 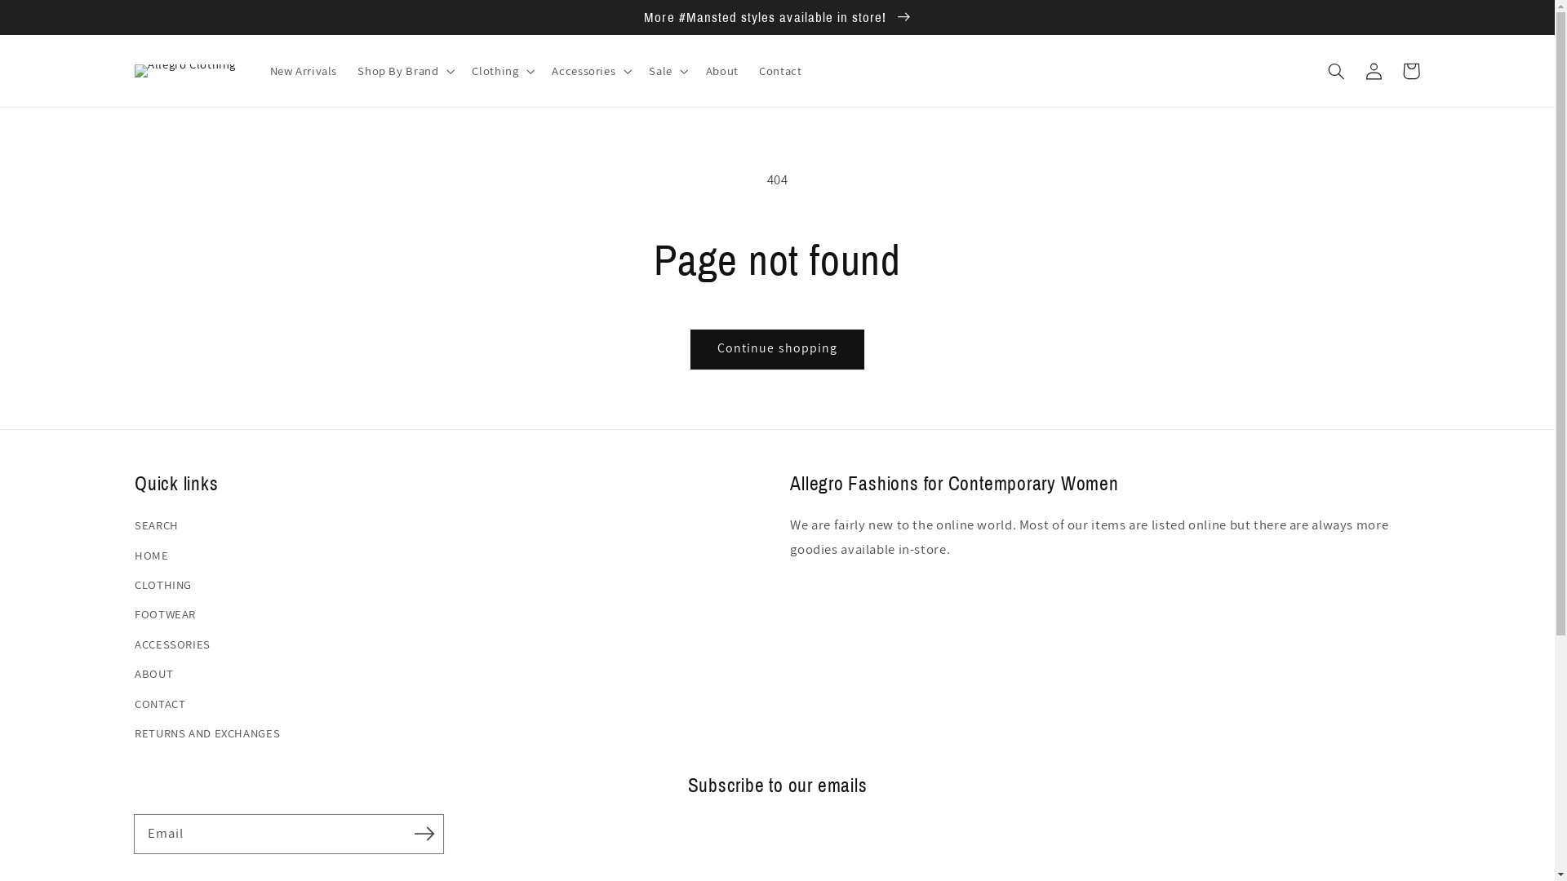 I want to click on ABOUT, so click(x=153, y=674).